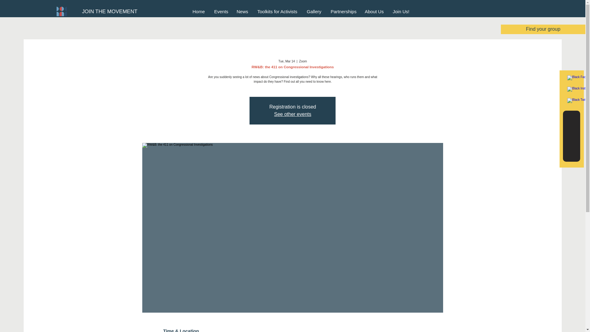 This screenshot has width=590, height=332. Describe the element at coordinates (343, 11) in the screenshot. I see `Partnerships` at that location.